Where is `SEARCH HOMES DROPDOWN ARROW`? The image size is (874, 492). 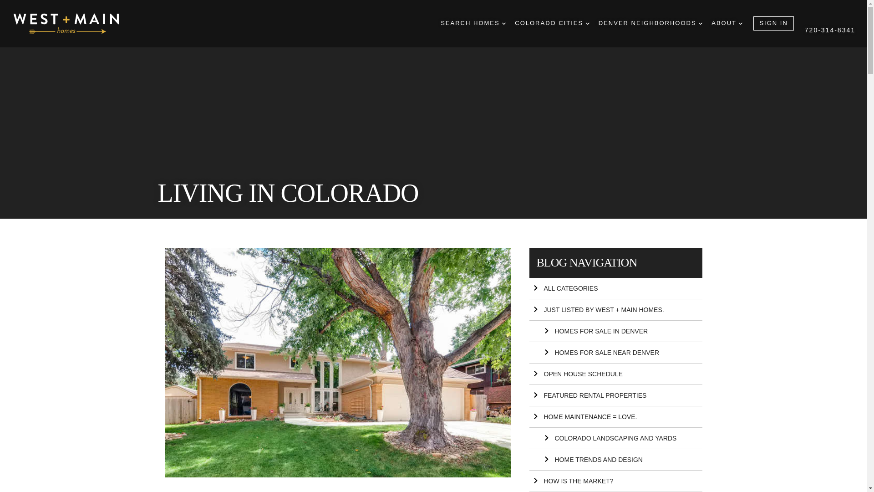
SEARCH HOMES DROPDOWN ARROW is located at coordinates (473, 23).